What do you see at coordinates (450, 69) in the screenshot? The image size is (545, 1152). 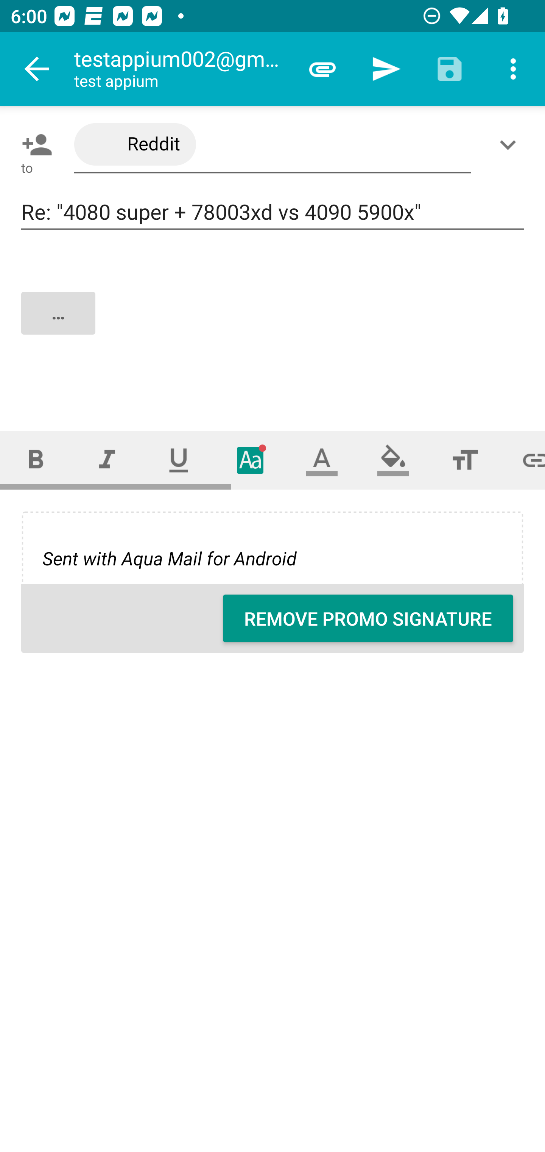 I see `Save` at bounding box center [450, 69].